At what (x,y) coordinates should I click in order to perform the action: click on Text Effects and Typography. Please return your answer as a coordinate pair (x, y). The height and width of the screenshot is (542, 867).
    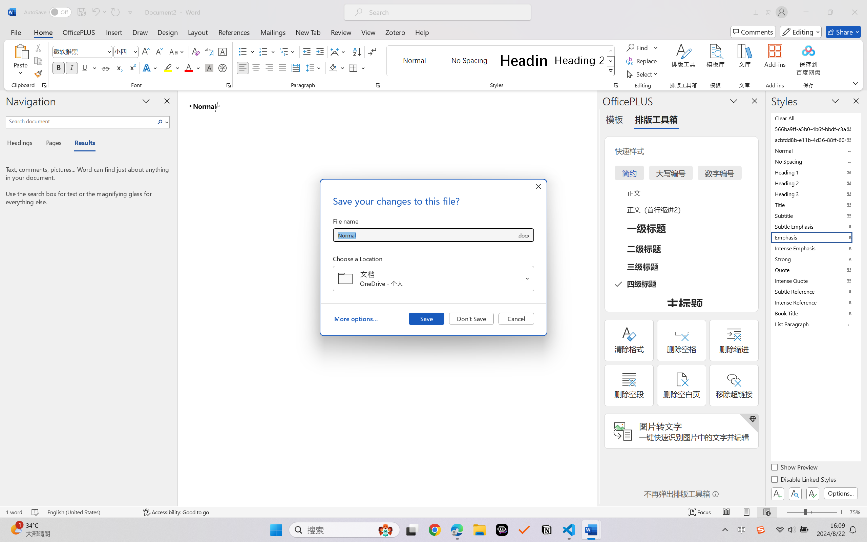
    Looking at the image, I should click on (151, 68).